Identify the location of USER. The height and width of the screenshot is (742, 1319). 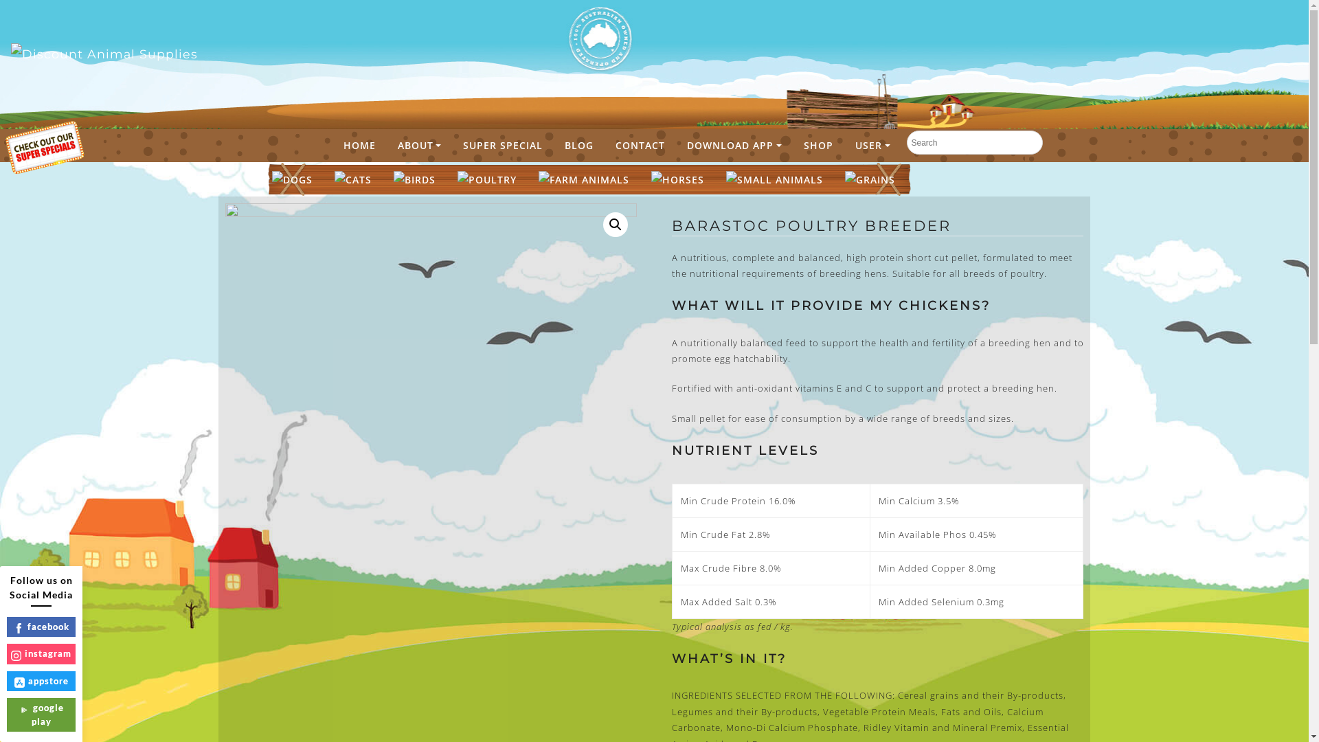
(872, 146).